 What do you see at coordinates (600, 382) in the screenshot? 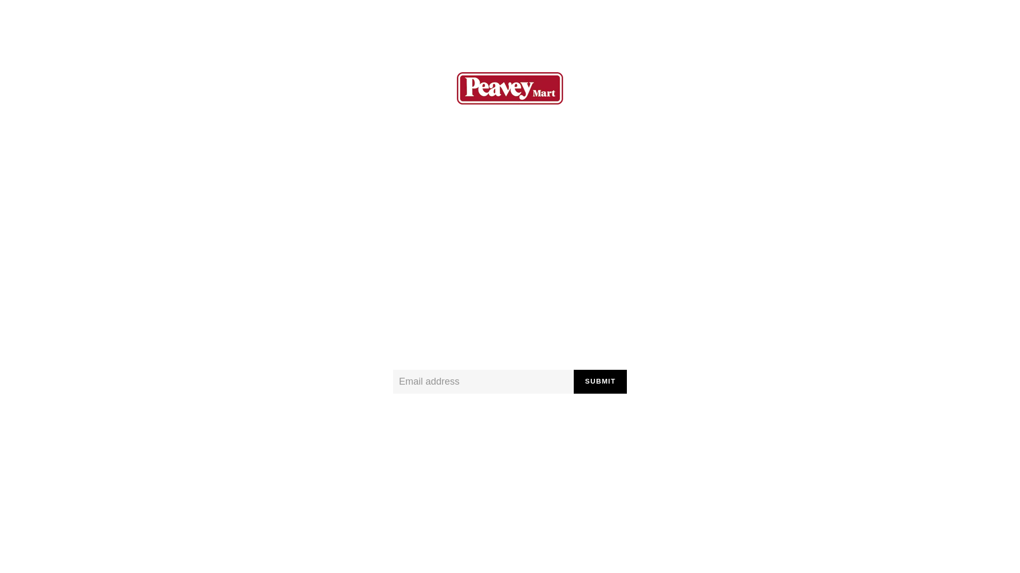
I see `Submit` at bounding box center [600, 382].